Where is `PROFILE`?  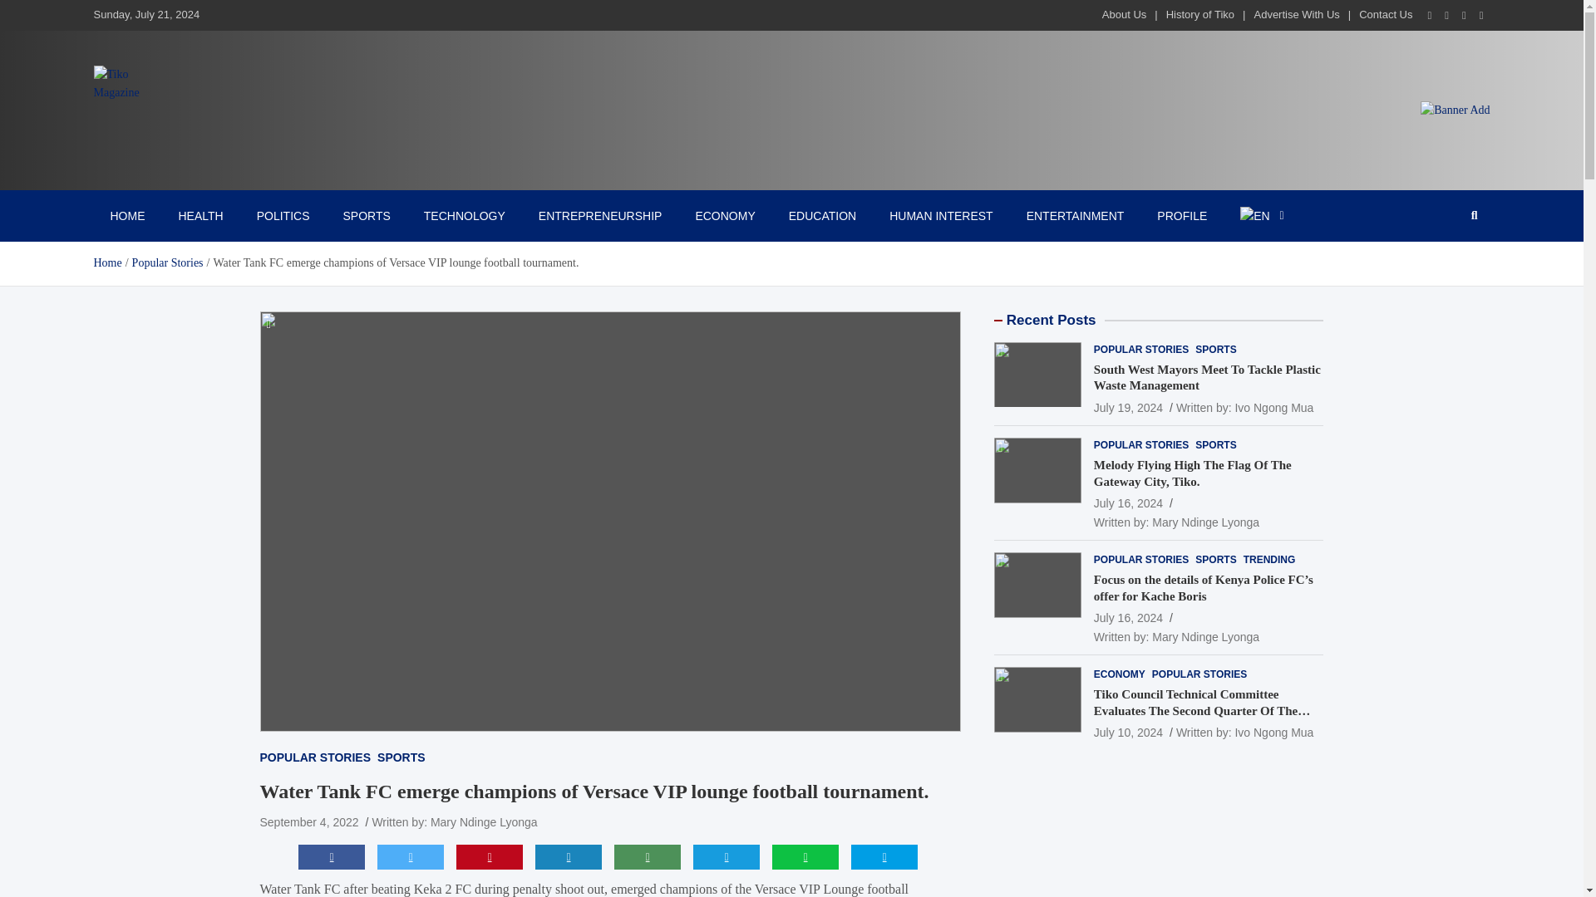
PROFILE is located at coordinates (1182, 215).